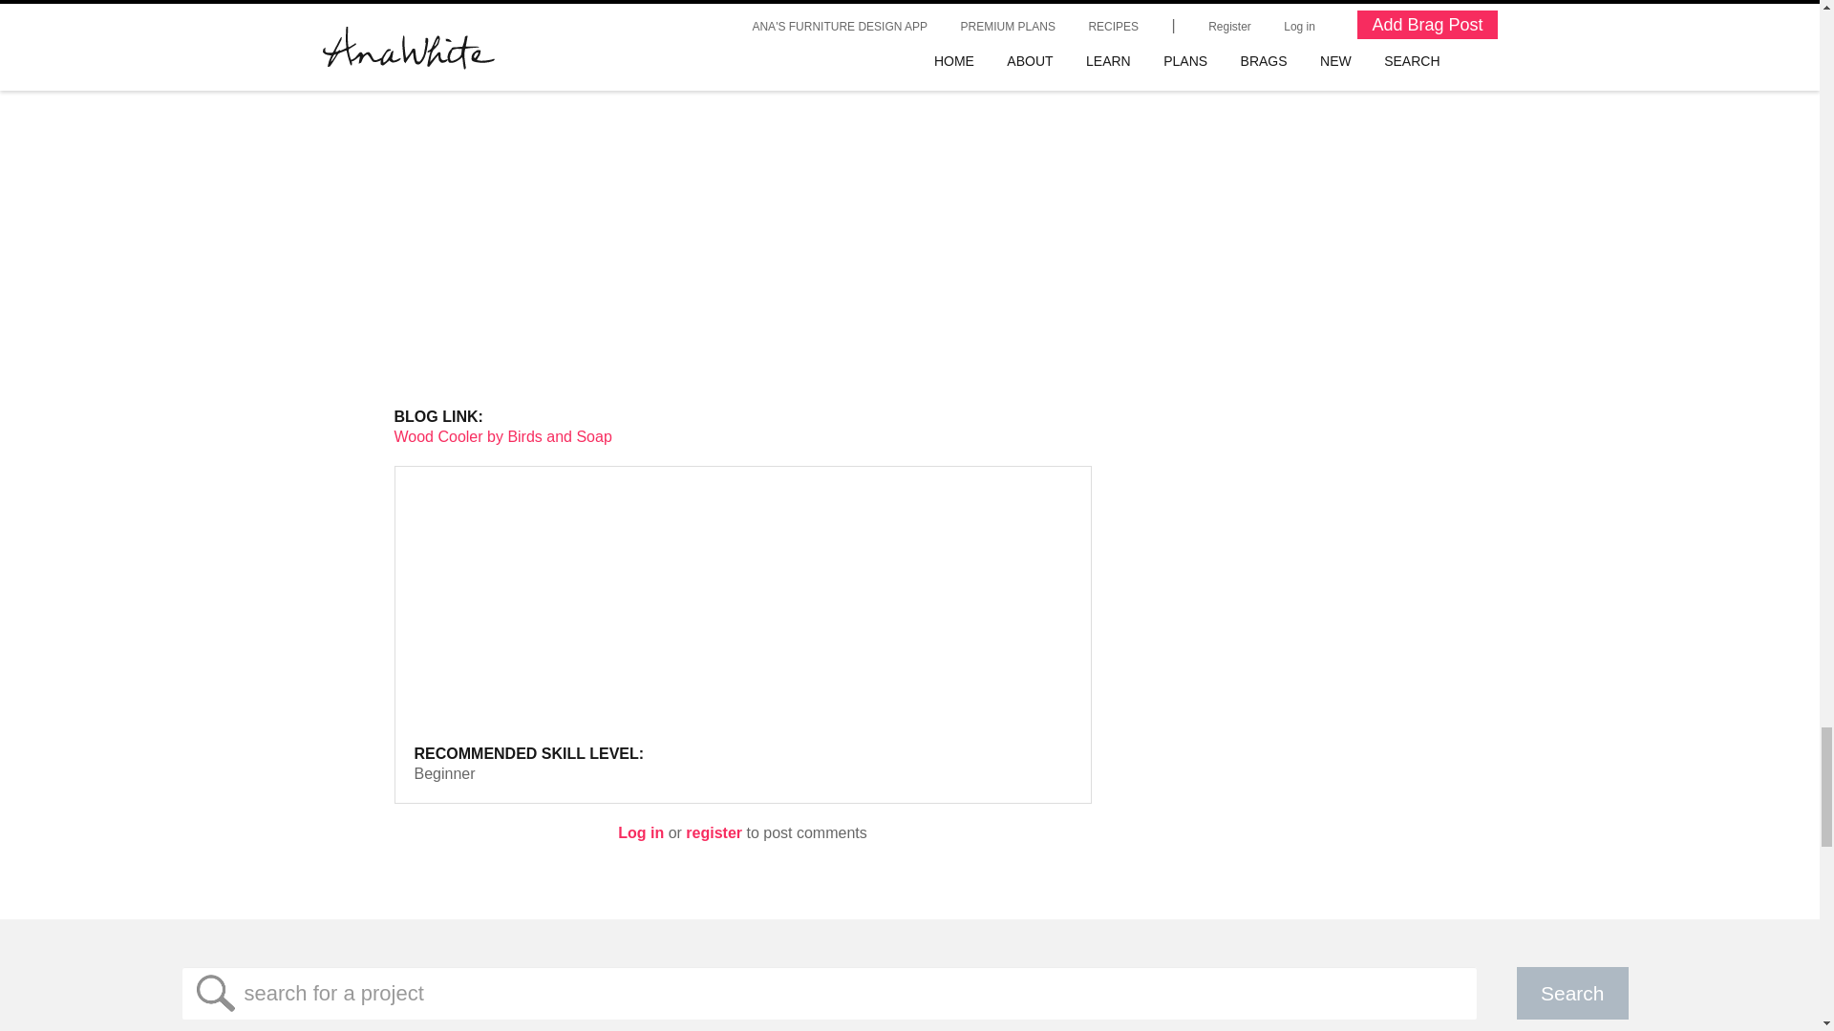 This screenshot has width=1834, height=1031. What do you see at coordinates (714, 832) in the screenshot?
I see `register` at bounding box center [714, 832].